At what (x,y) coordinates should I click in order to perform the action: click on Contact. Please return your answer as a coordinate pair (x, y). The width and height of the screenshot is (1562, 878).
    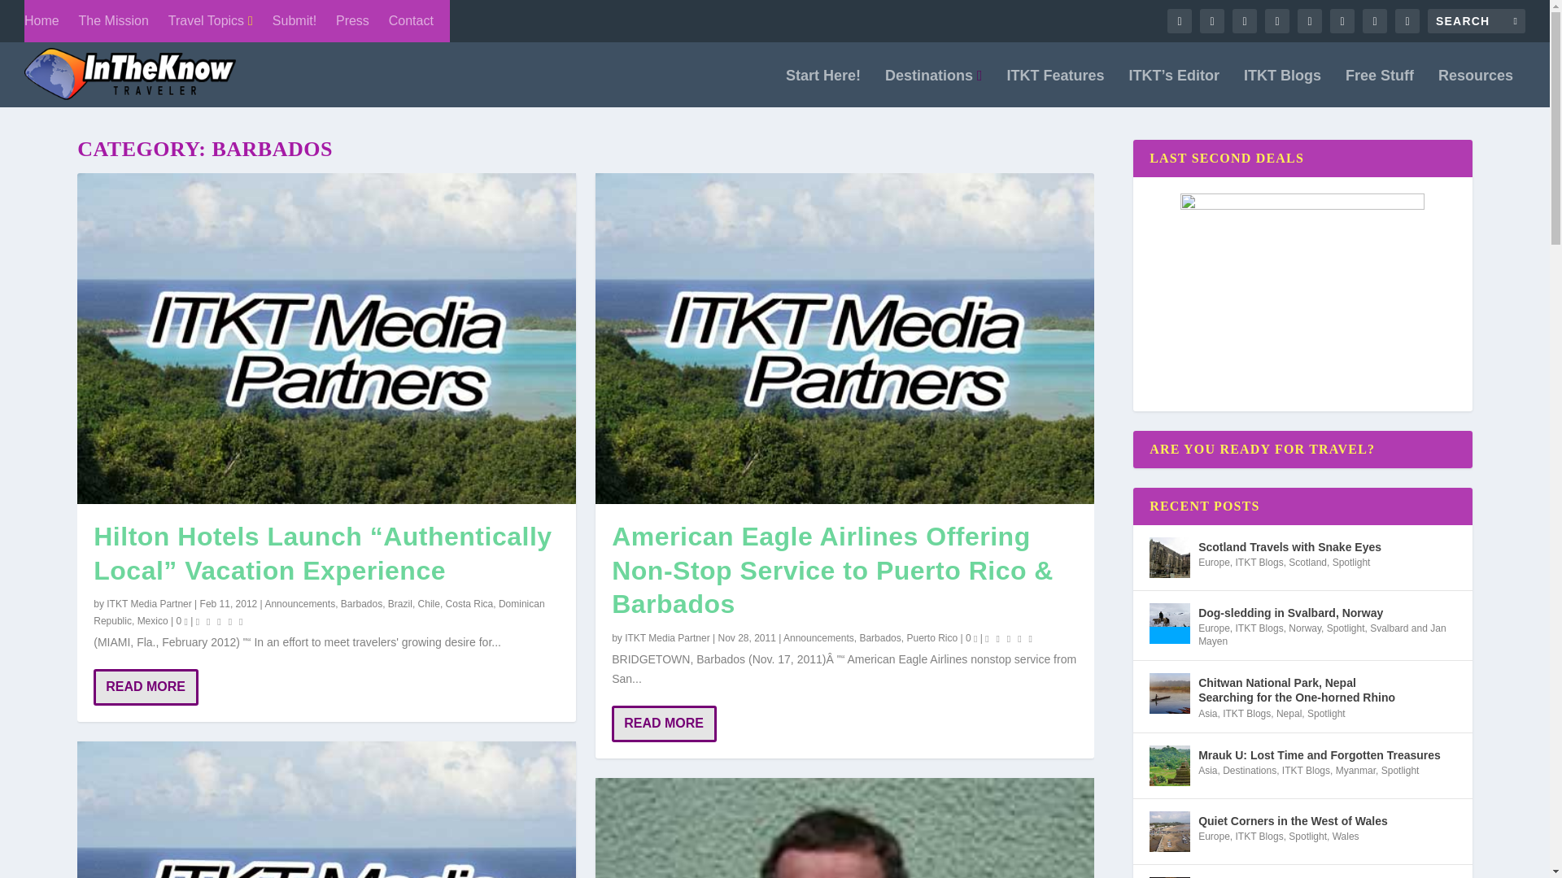
    Looking at the image, I should click on (412, 21).